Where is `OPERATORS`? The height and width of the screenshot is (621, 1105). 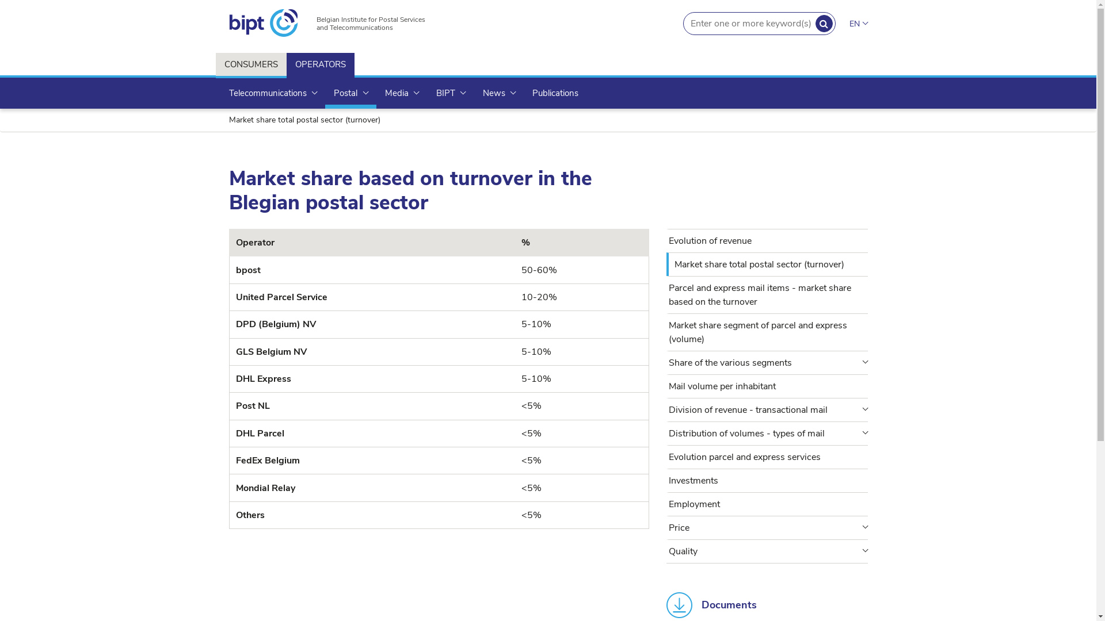 OPERATORS is located at coordinates (321, 66).